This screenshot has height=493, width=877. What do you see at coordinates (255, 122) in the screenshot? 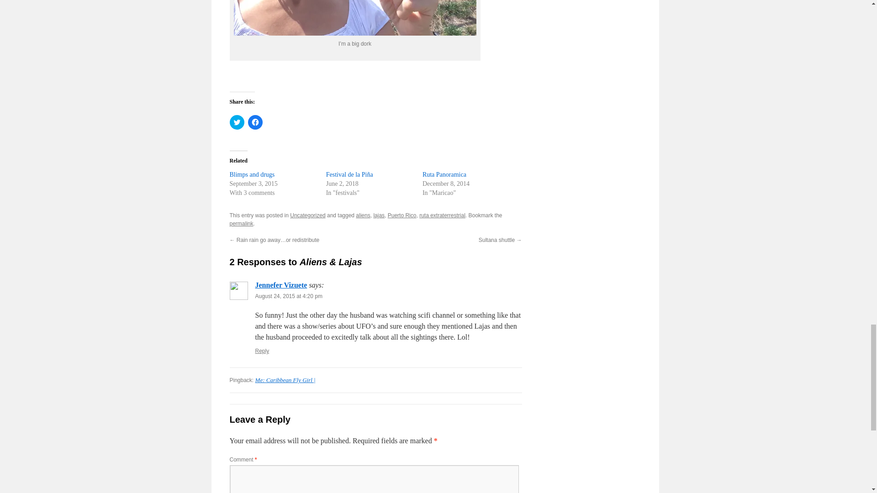
I see `Click to share on Facebook` at bounding box center [255, 122].